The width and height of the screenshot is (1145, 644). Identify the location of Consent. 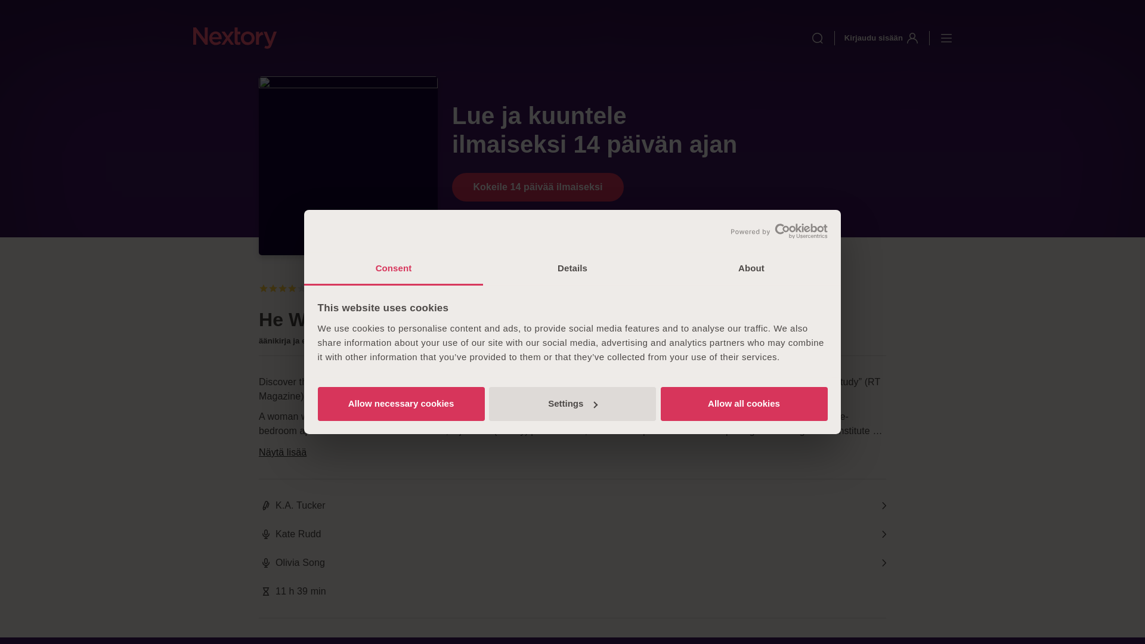
(394, 270).